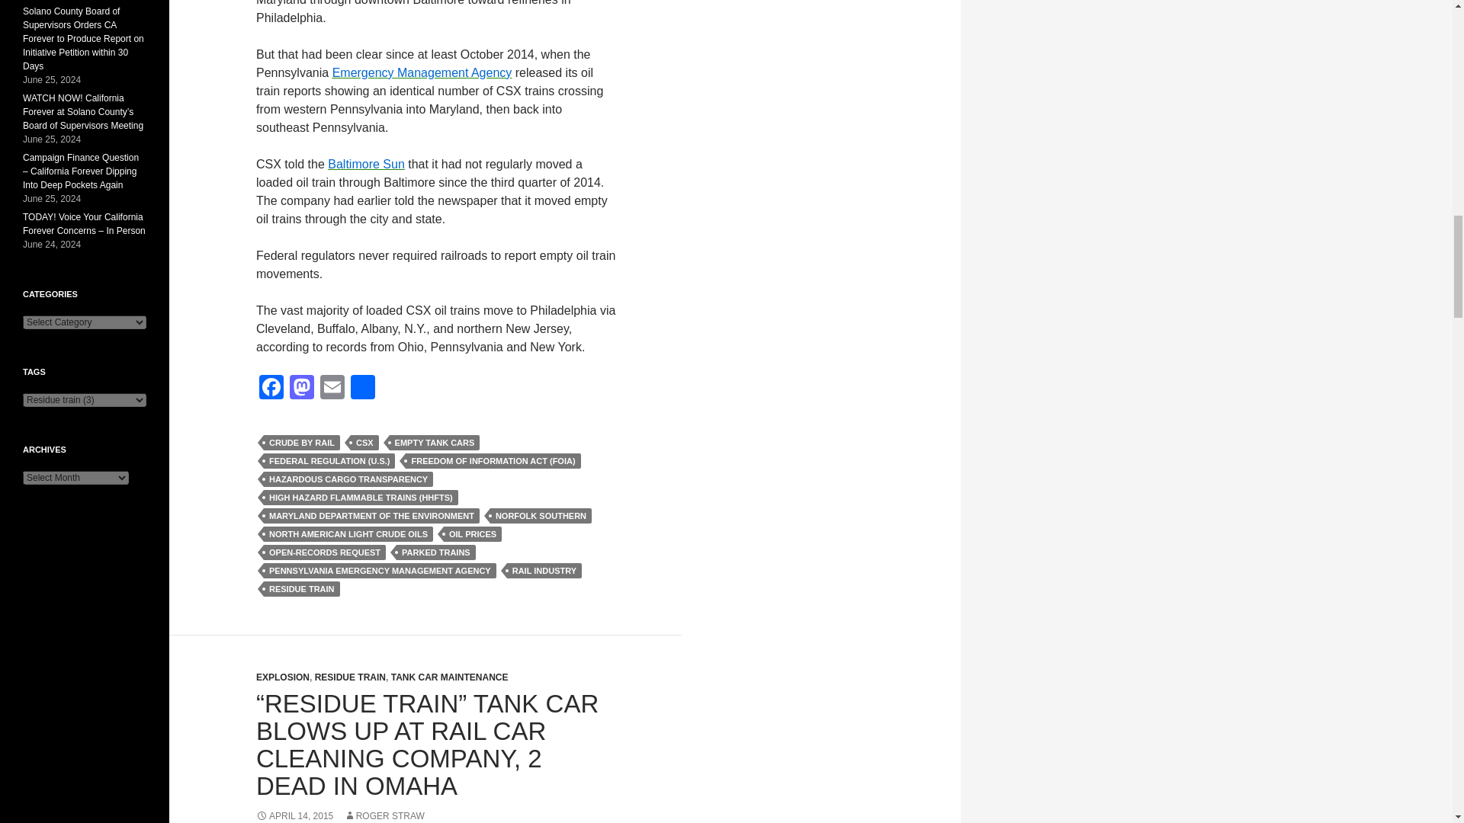 The height and width of the screenshot is (823, 1464). What do you see at coordinates (271, 389) in the screenshot?
I see `Facebook` at bounding box center [271, 389].